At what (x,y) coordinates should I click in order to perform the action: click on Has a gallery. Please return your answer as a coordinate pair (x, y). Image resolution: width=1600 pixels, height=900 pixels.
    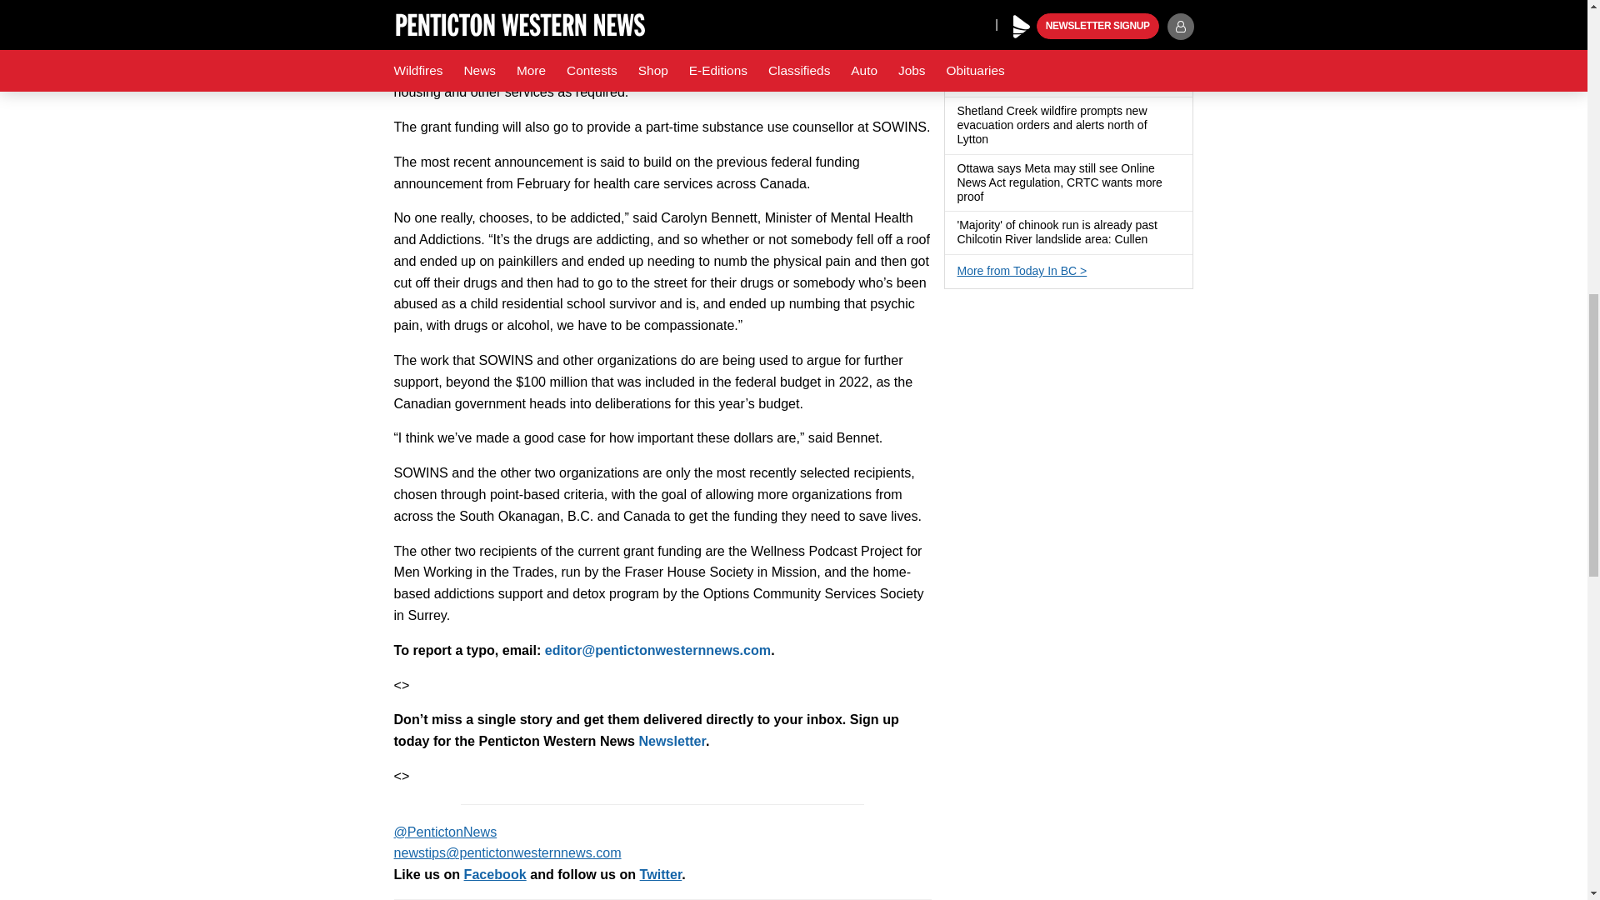
    Looking at the image, I should click on (998, 140).